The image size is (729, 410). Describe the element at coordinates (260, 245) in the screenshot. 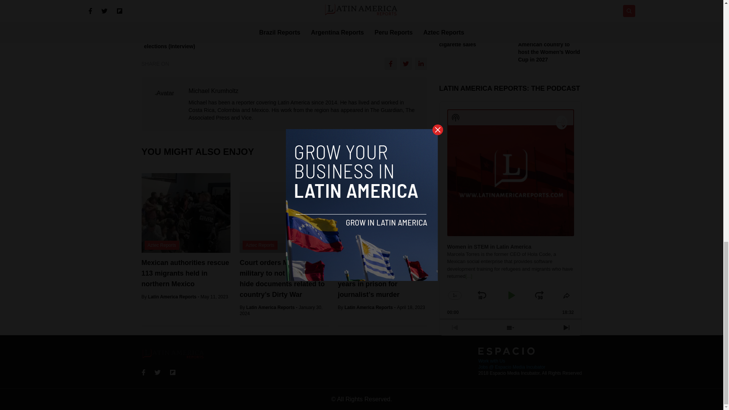

I see `Aztec Reports` at that location.